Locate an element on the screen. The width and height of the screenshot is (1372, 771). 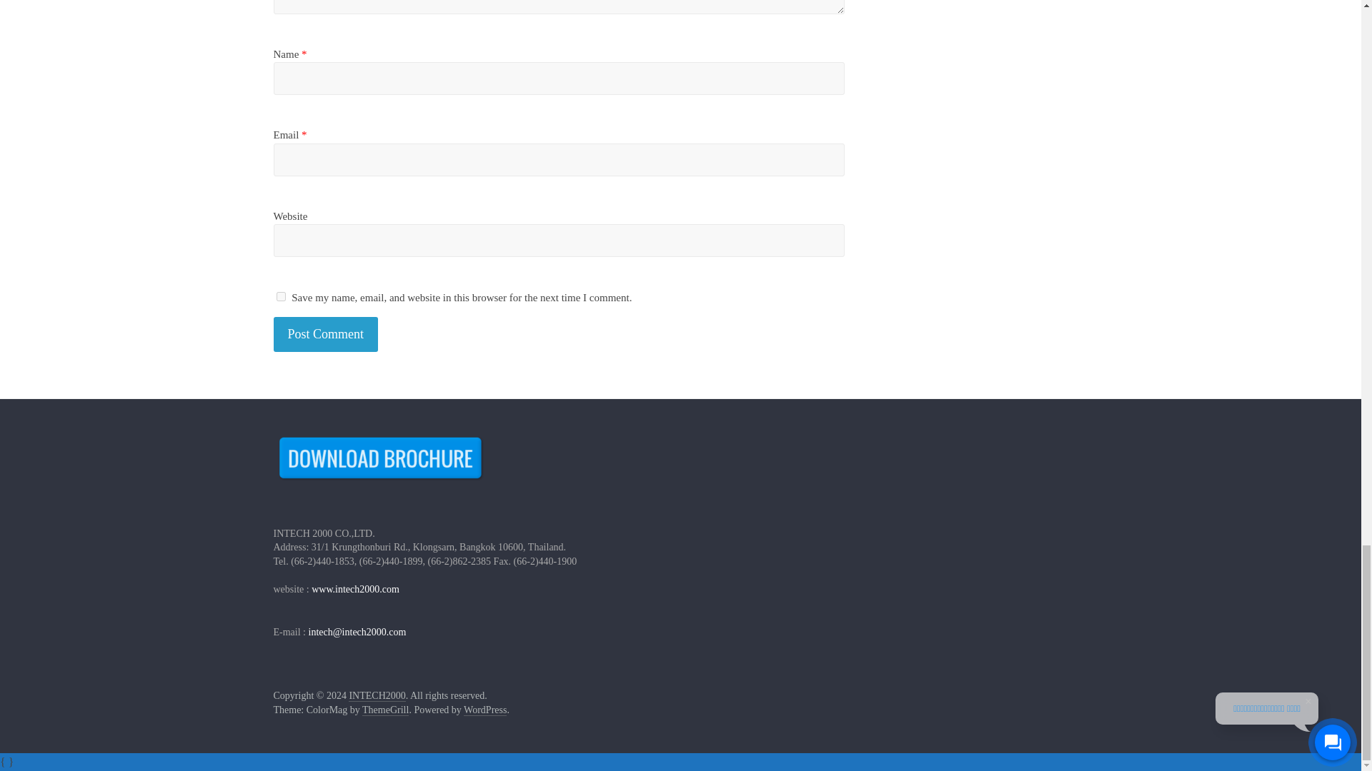
ThemeGrill is located at coordinates (385, 710).